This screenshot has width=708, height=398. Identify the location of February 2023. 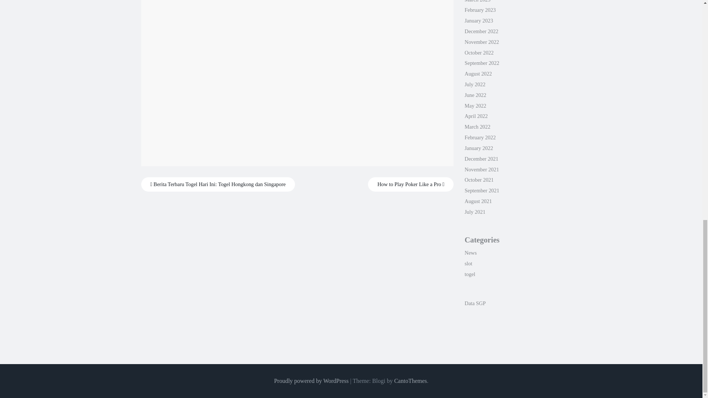
(480, 10).